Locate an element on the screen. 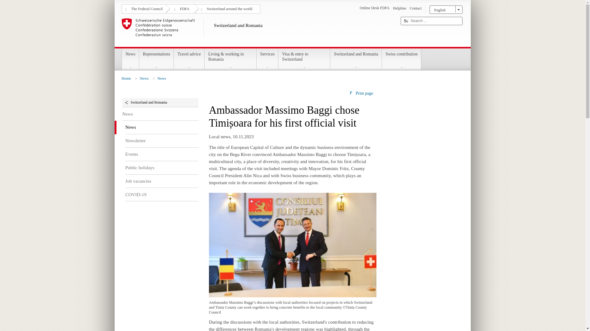 The height and width of the screenshot is (331, 590). FDFA is located at coordinates (184, 8).